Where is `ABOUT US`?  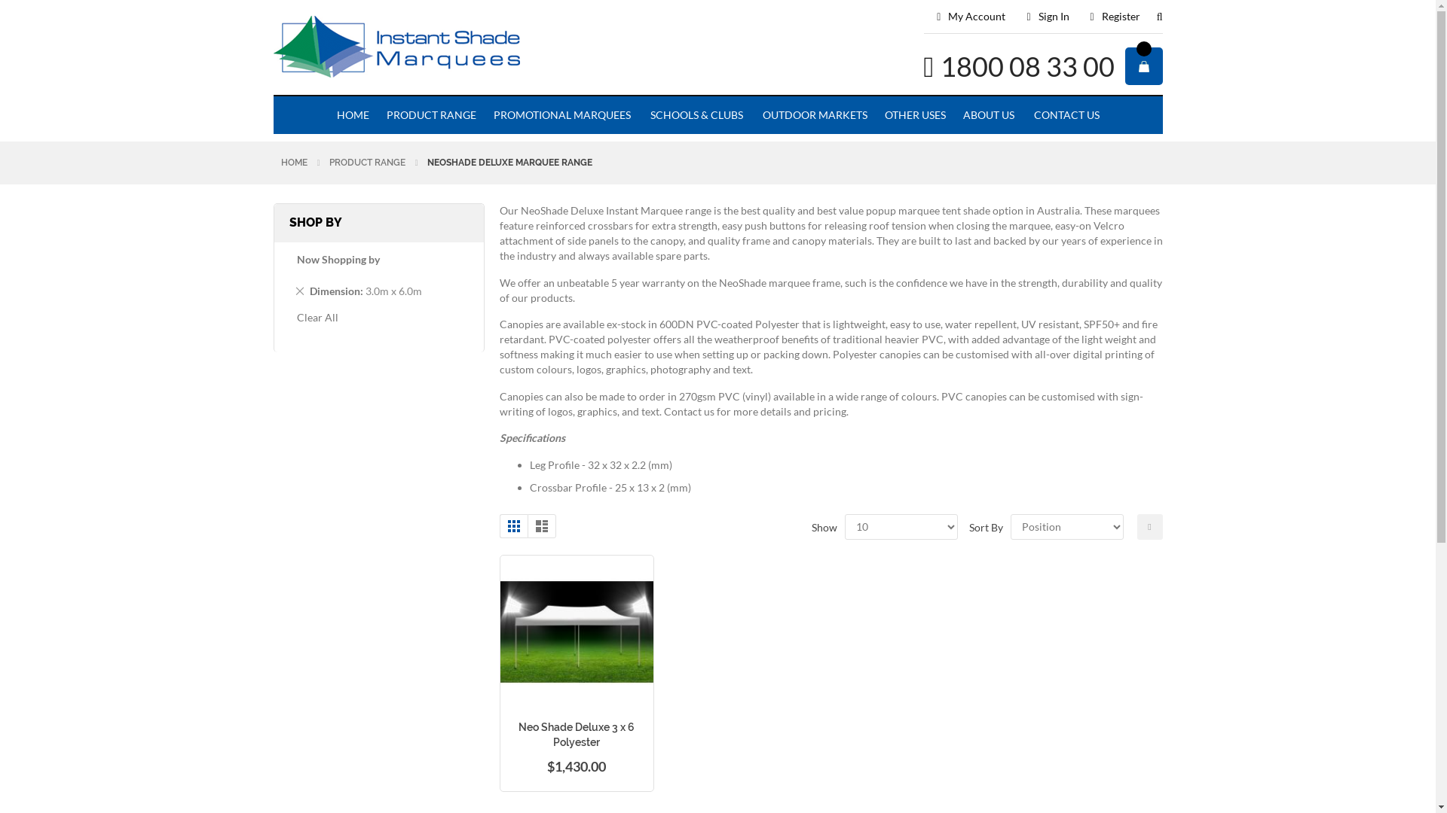 ABOUT US is located at coordinates (989, 115).